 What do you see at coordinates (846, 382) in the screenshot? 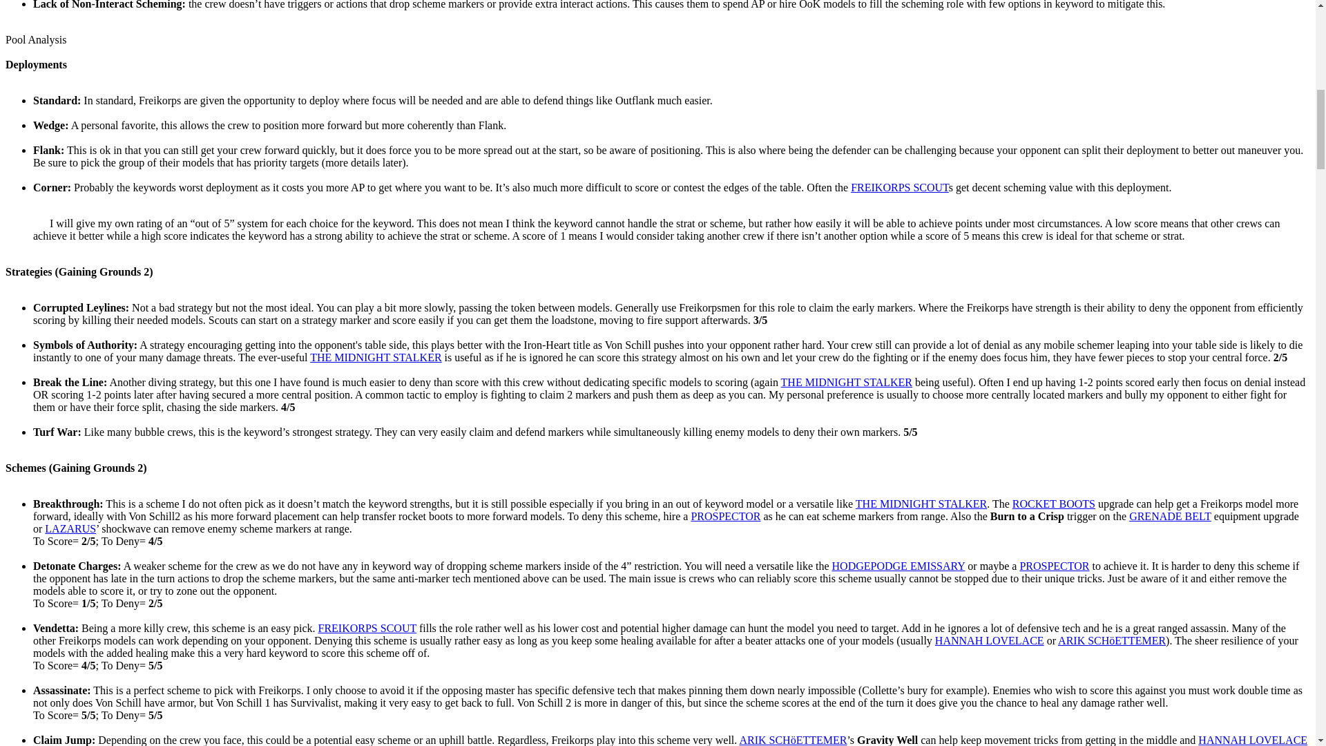
I see `THE MIDNIGHT STALKER` at bounding box center [846, 382].